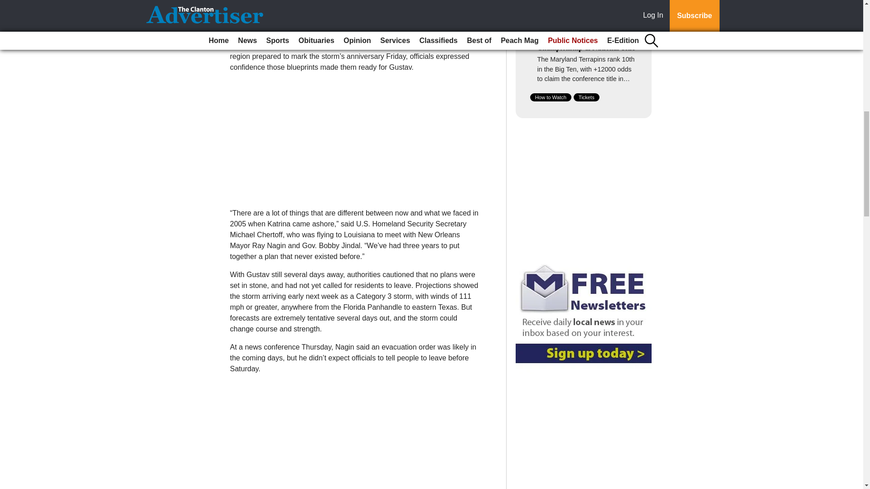 The image size is (870, 489). Describe the element at coordinates (551, 97) in the screenshot. I see `How to Watch` at that location.